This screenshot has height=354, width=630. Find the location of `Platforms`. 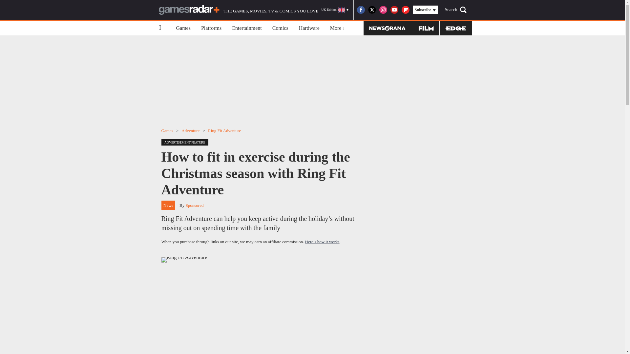

Platforms is located at coordinates (211, 28).